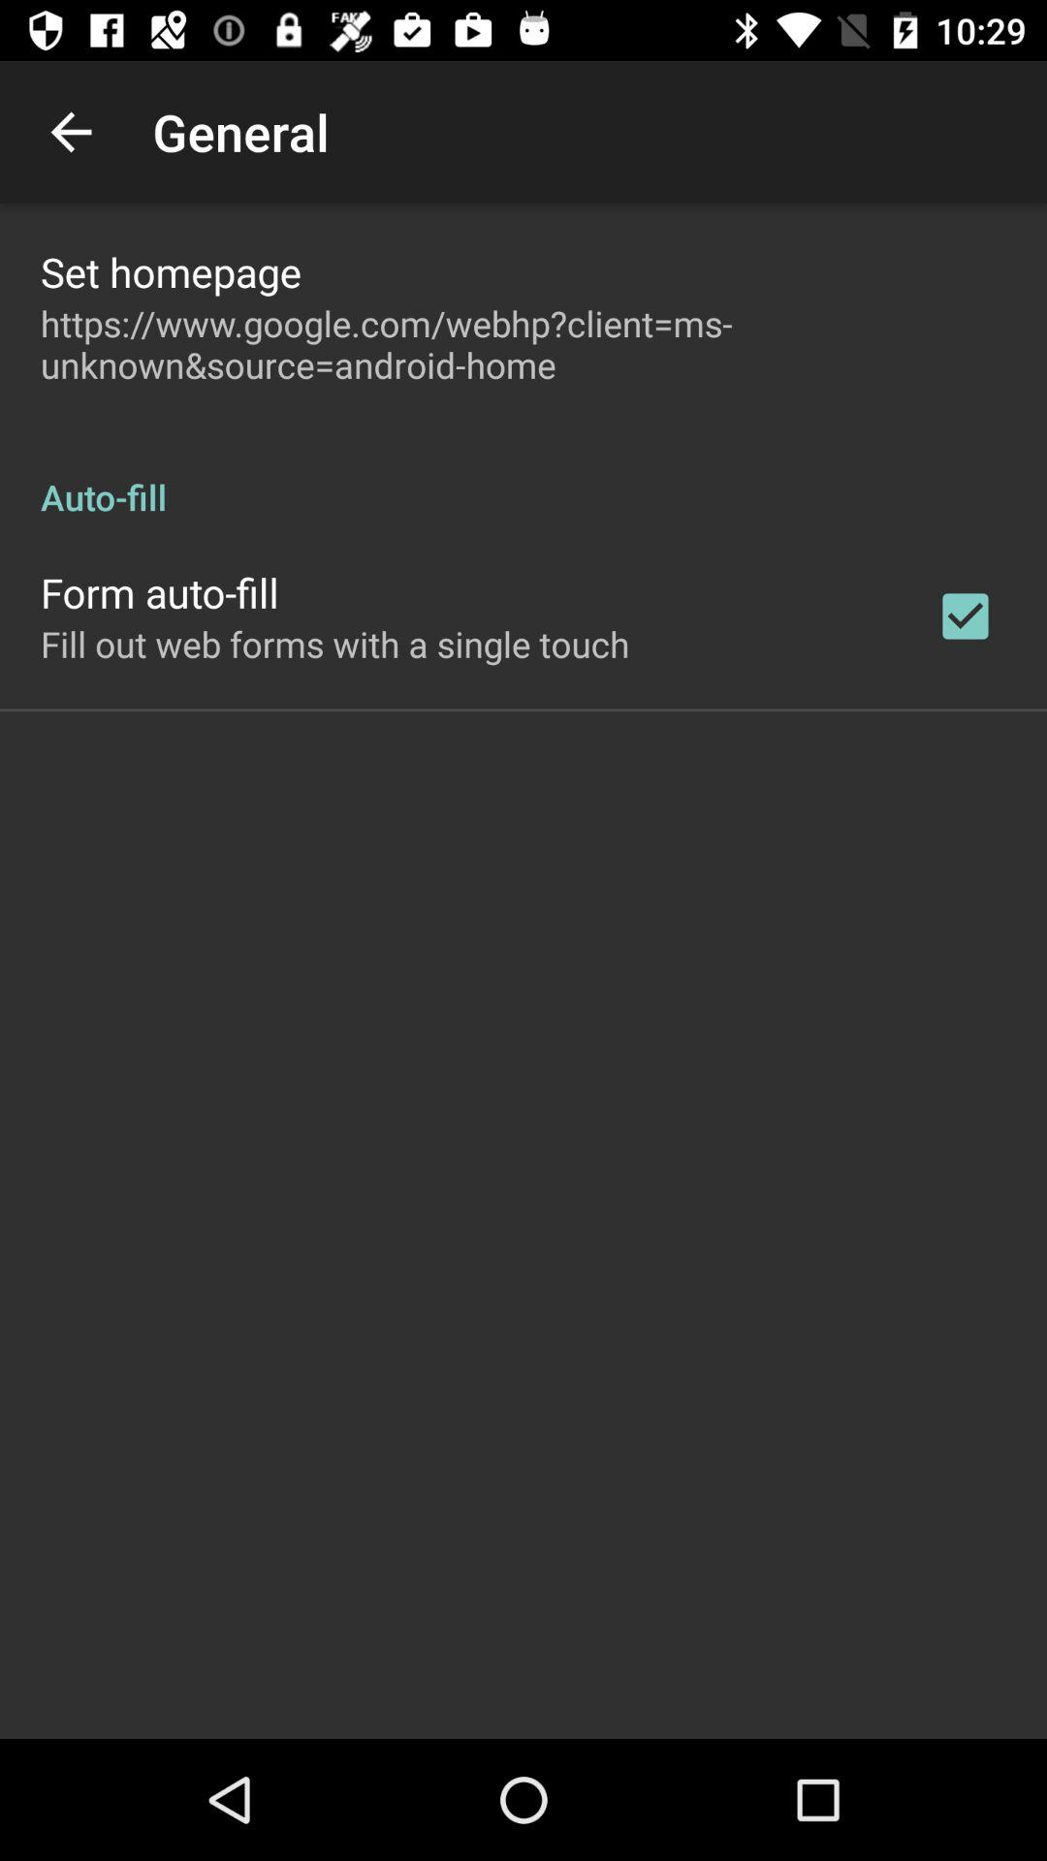  What do you see at coordinates (71, 132) in the screenshot?
I see `click the item next to the general` at bounding box center [71, 132].